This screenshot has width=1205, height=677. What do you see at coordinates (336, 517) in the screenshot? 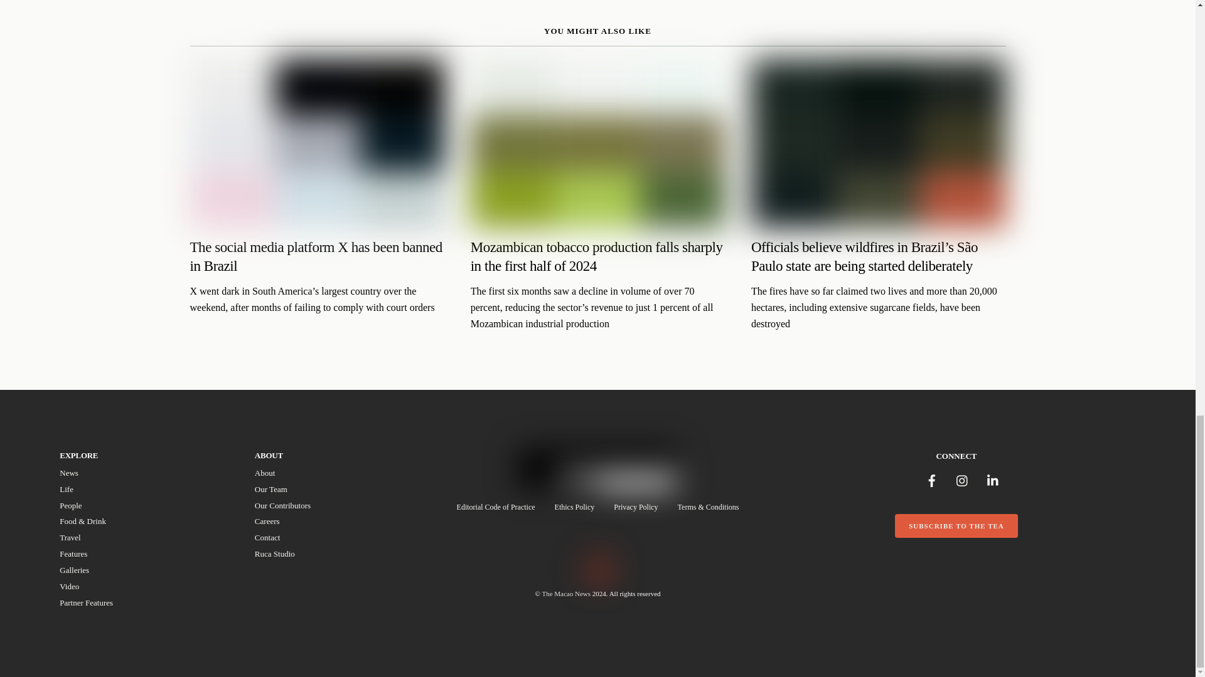
I see `The social media platform X has been banned in Brazil` at bounding box center [336, 517].